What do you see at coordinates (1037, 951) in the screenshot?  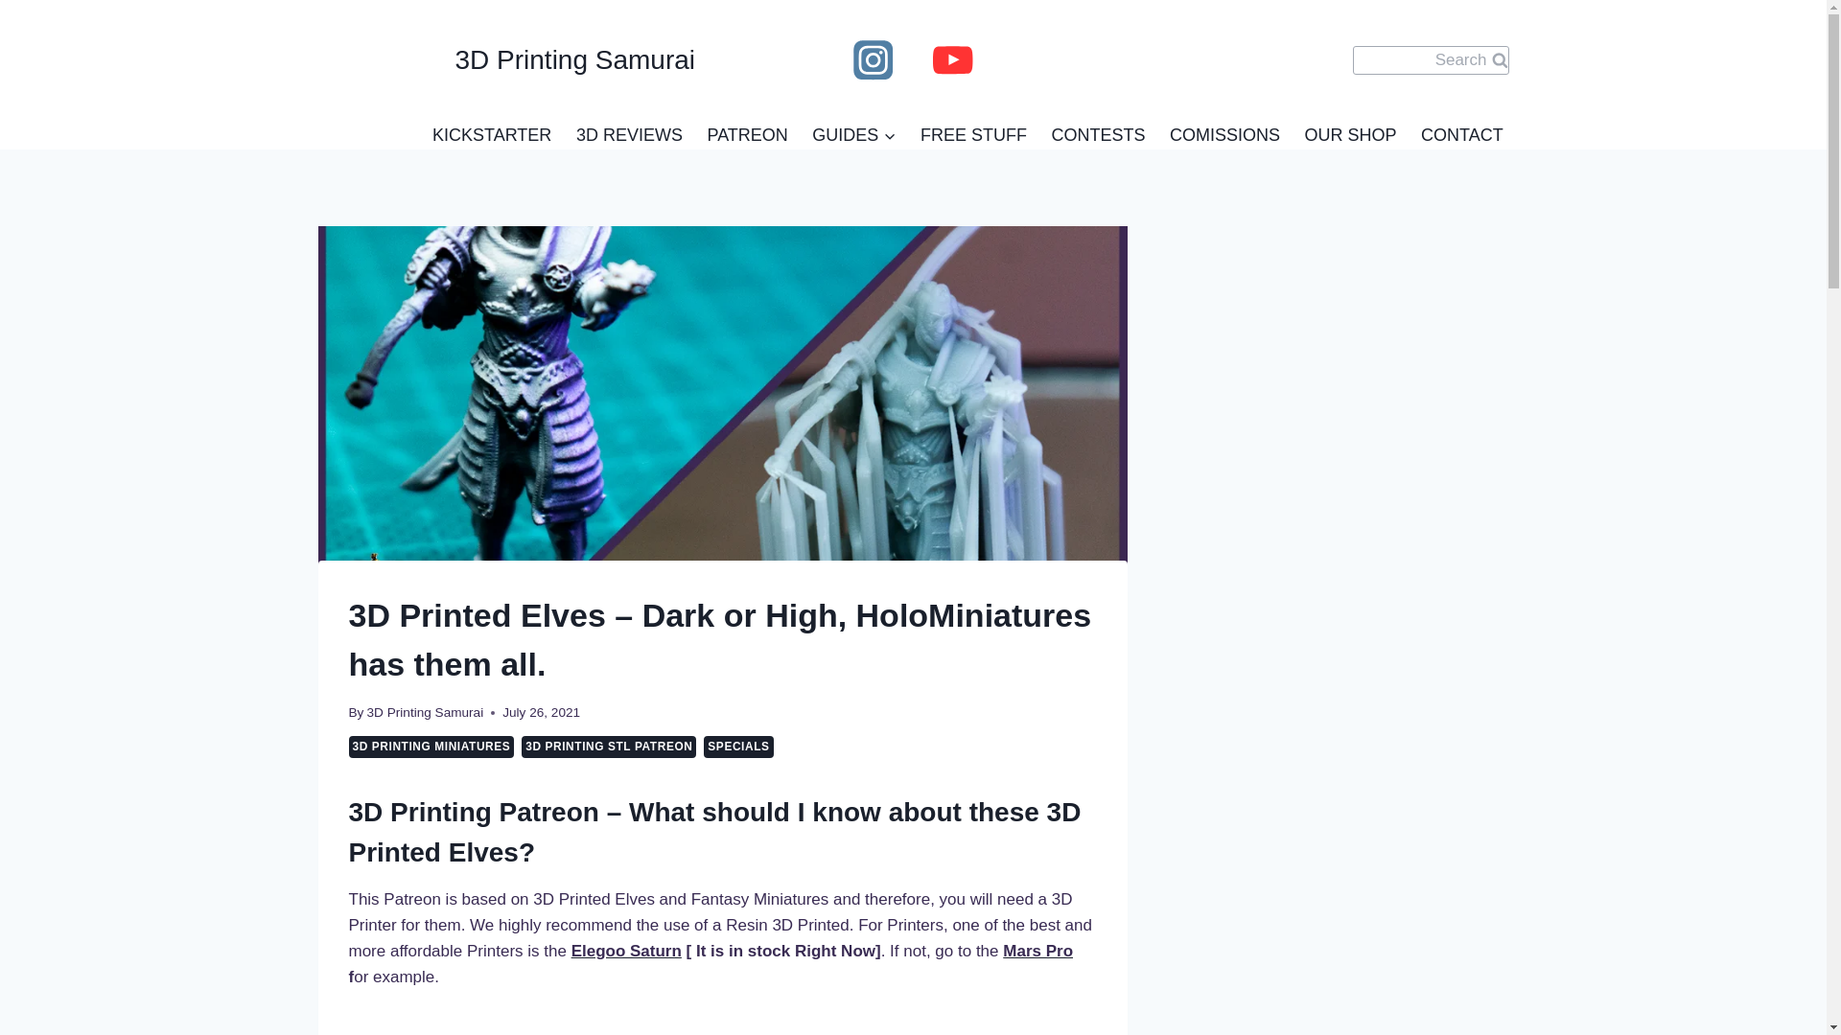 I see `Mars Pro` at bounding box center [1037, 951].